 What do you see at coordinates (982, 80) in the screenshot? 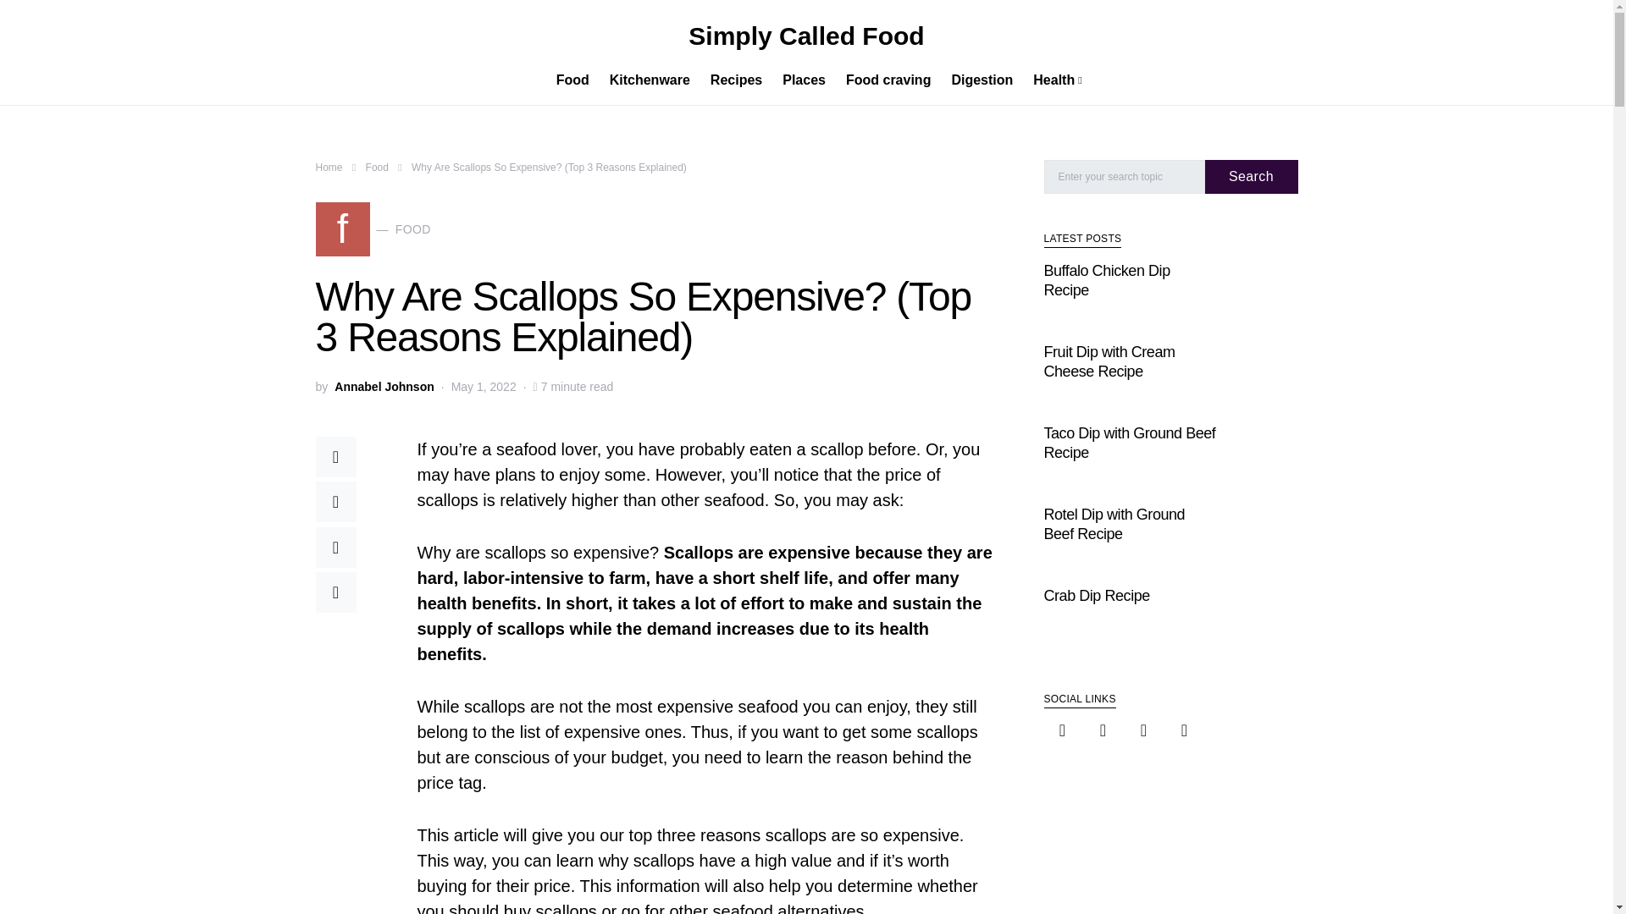
I see `Food` at bounding box center [982, 80].